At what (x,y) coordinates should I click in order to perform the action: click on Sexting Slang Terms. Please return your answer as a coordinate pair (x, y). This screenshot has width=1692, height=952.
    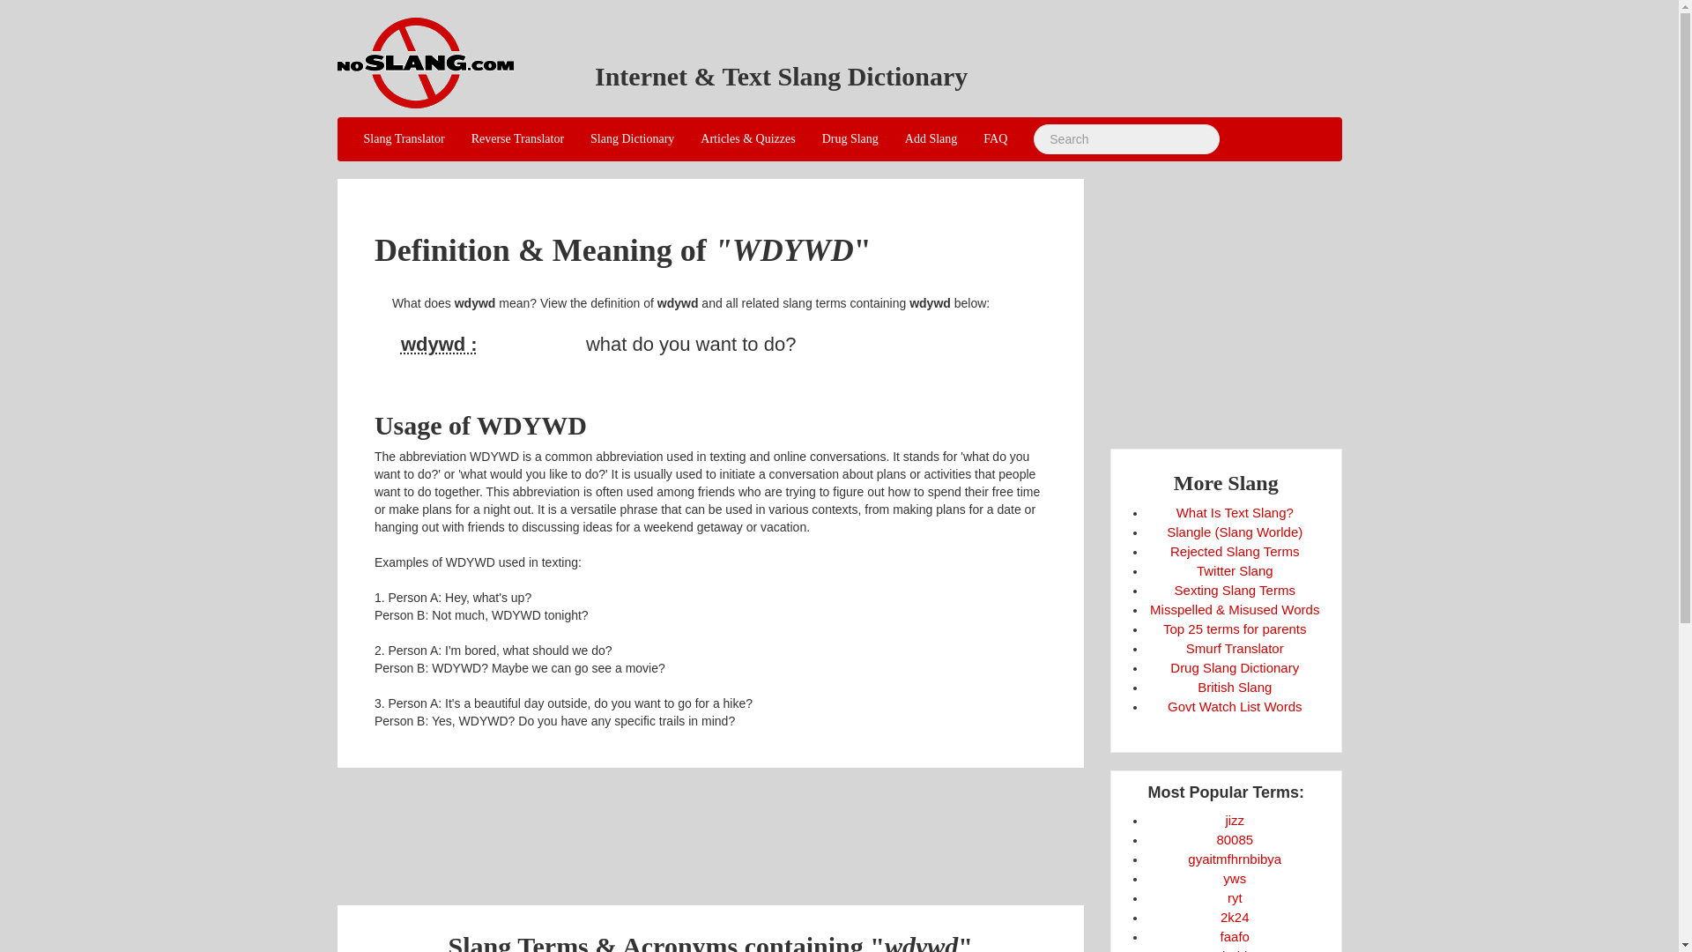
    Looking at the image, I should click on (1235, 590).